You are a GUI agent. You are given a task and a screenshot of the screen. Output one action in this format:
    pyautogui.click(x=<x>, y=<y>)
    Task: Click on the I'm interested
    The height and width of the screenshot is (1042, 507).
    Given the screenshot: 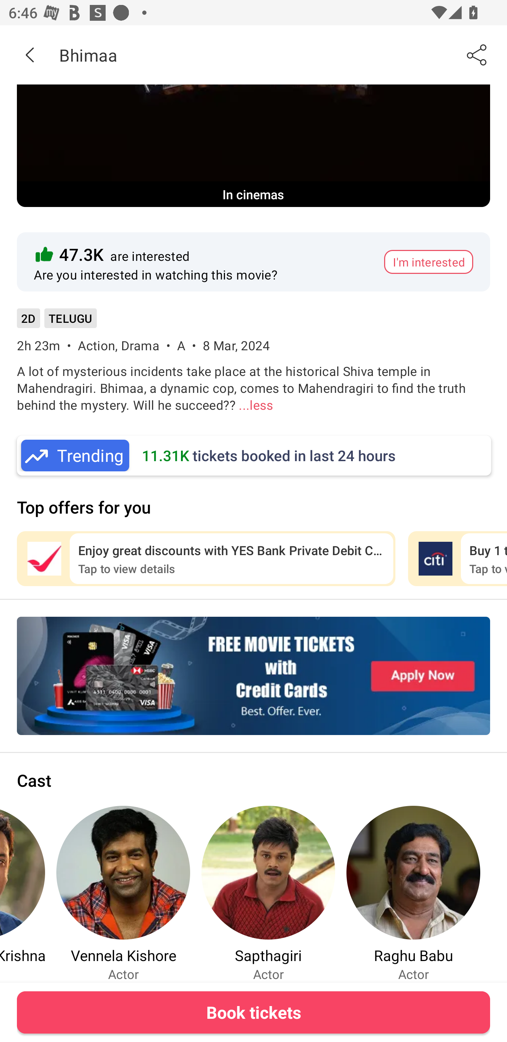 What is the action you would take?
    pyautogui.click(x=428, y=262)
    